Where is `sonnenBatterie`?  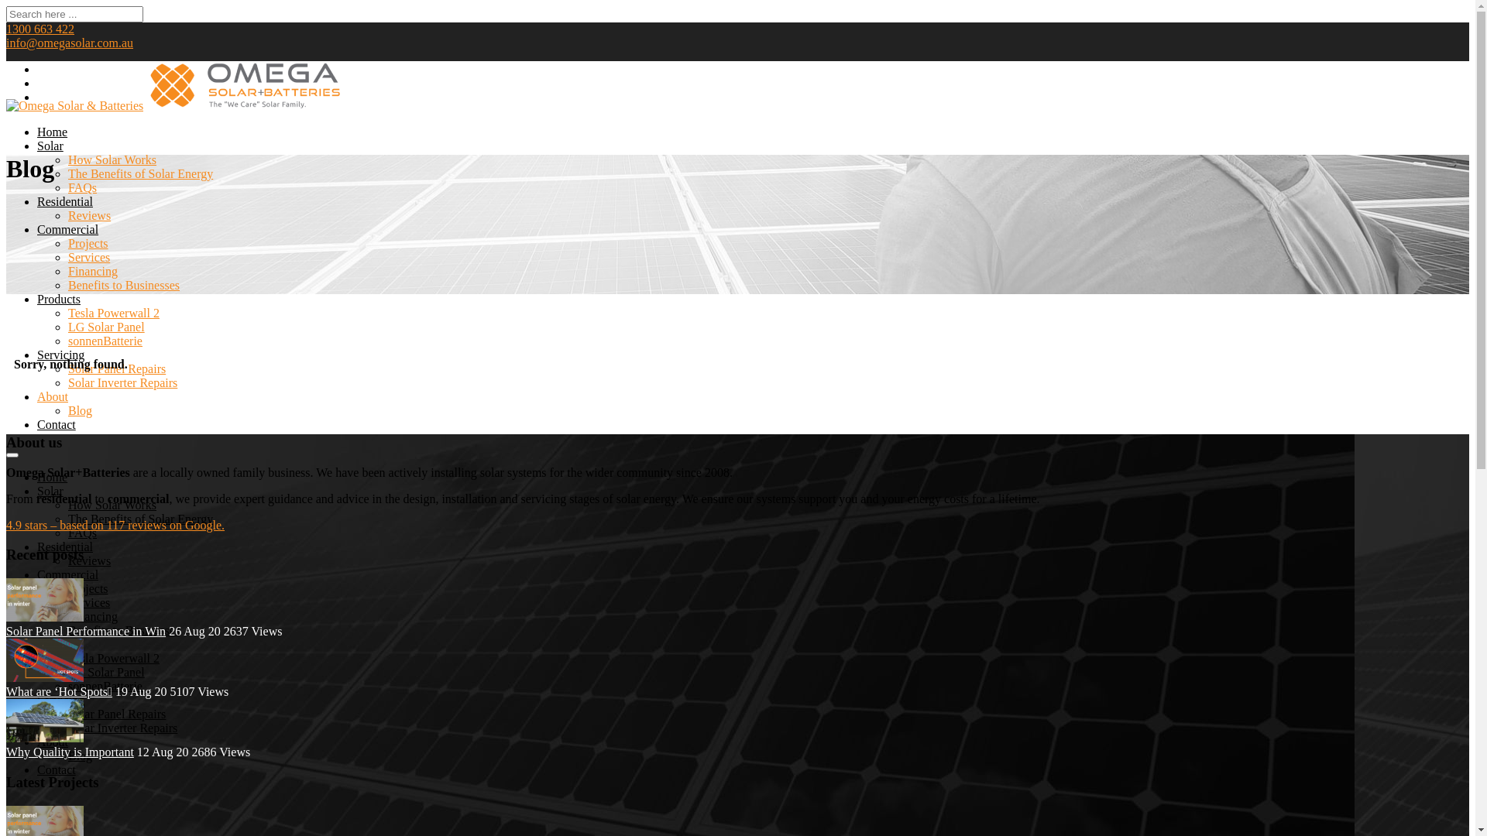
sonnenBatterie is located at coordinates (105, 686).